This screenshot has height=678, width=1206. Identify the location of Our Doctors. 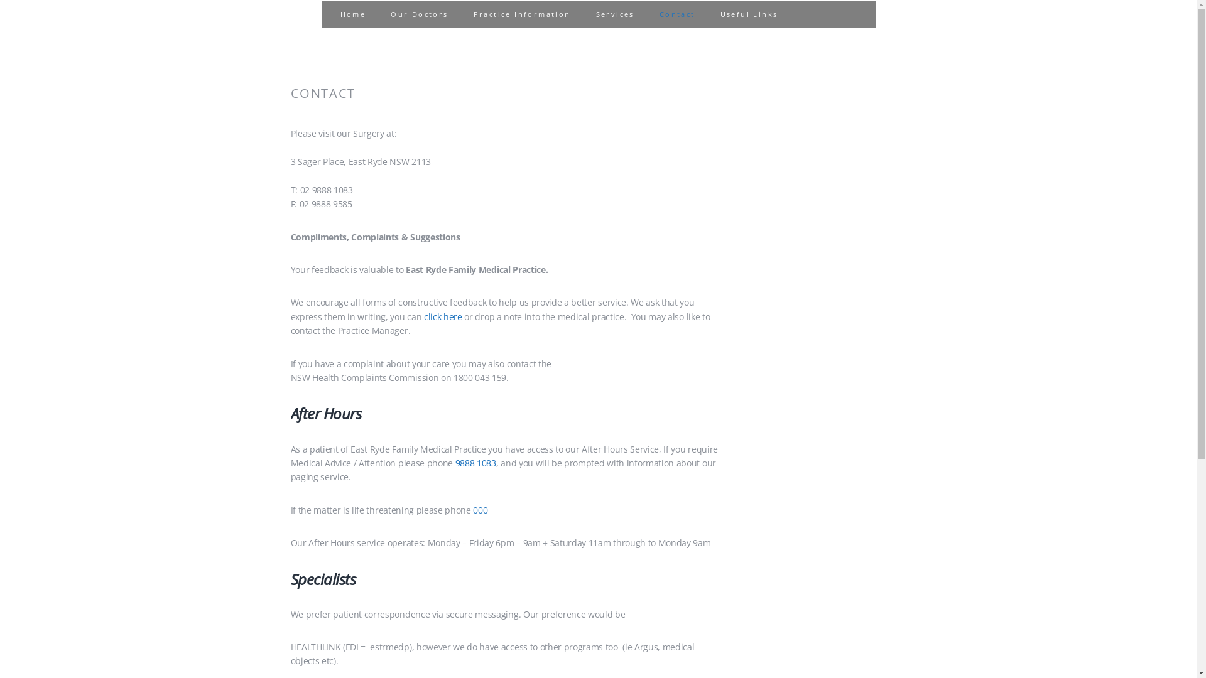
(420, 14).